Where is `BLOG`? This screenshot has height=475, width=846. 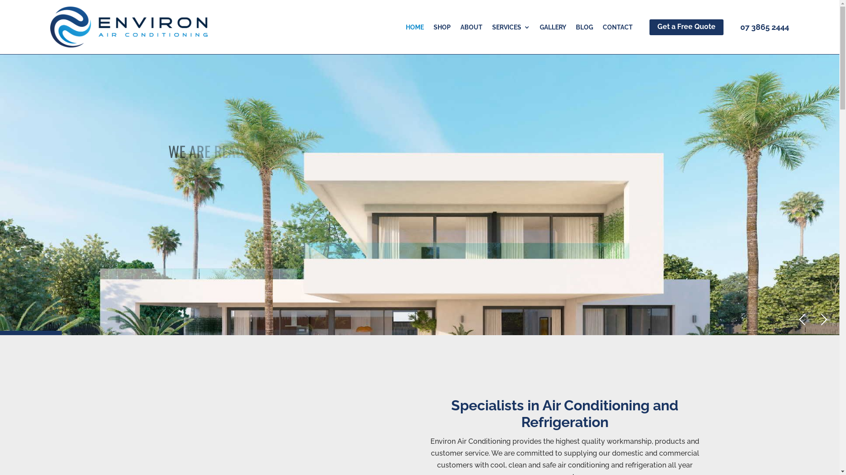
BLOG is located at coordinates (584, 29).